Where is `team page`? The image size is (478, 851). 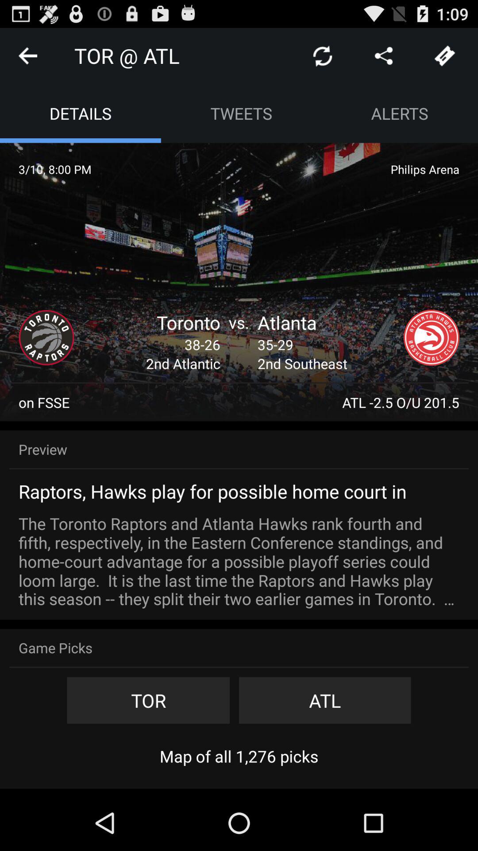
team page is located at coordinates (46, 338).